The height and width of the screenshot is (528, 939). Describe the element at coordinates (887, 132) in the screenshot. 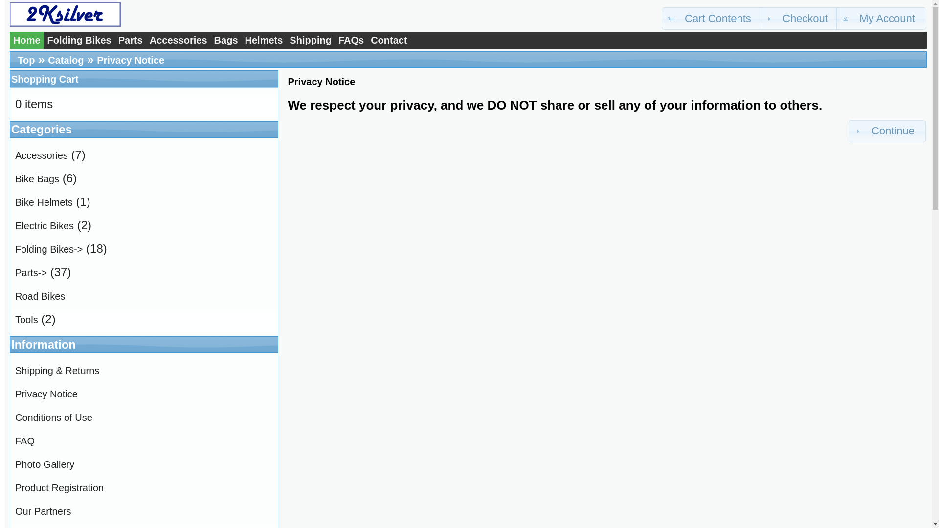

I see `Continue` at that location.